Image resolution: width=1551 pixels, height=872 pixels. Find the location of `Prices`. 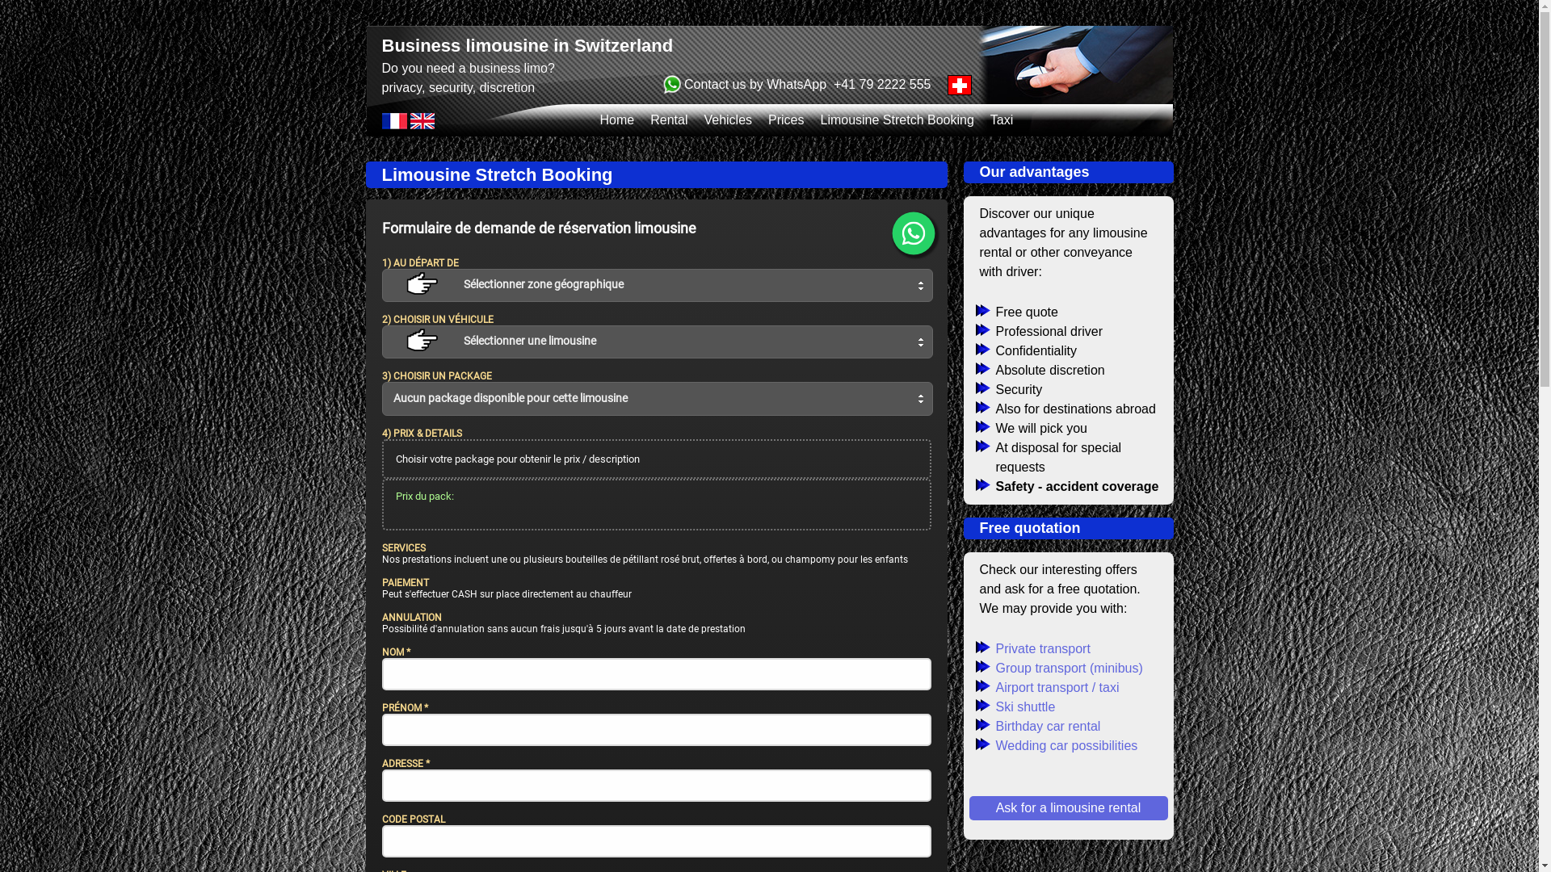

Prices is located at coordinates (786, 119).